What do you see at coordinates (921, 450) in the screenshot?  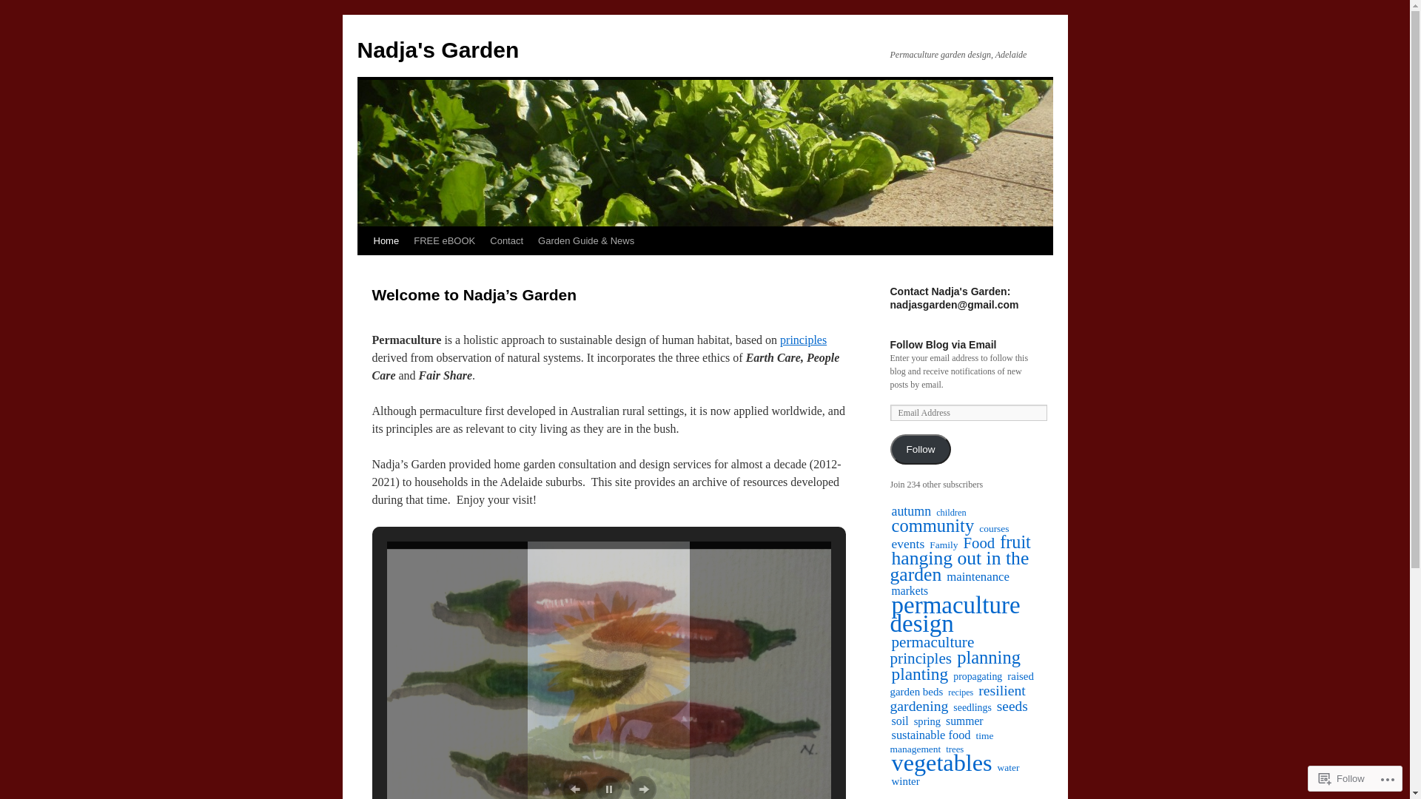 I see `Follow` at bounding box center [921, 450].